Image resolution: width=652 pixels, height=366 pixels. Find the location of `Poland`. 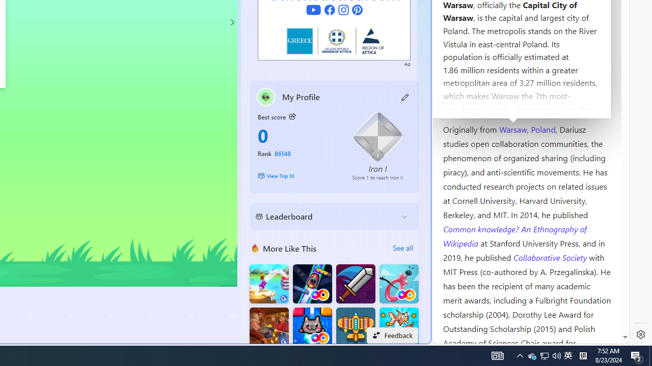

Poland is located at coordinates (543, 129).